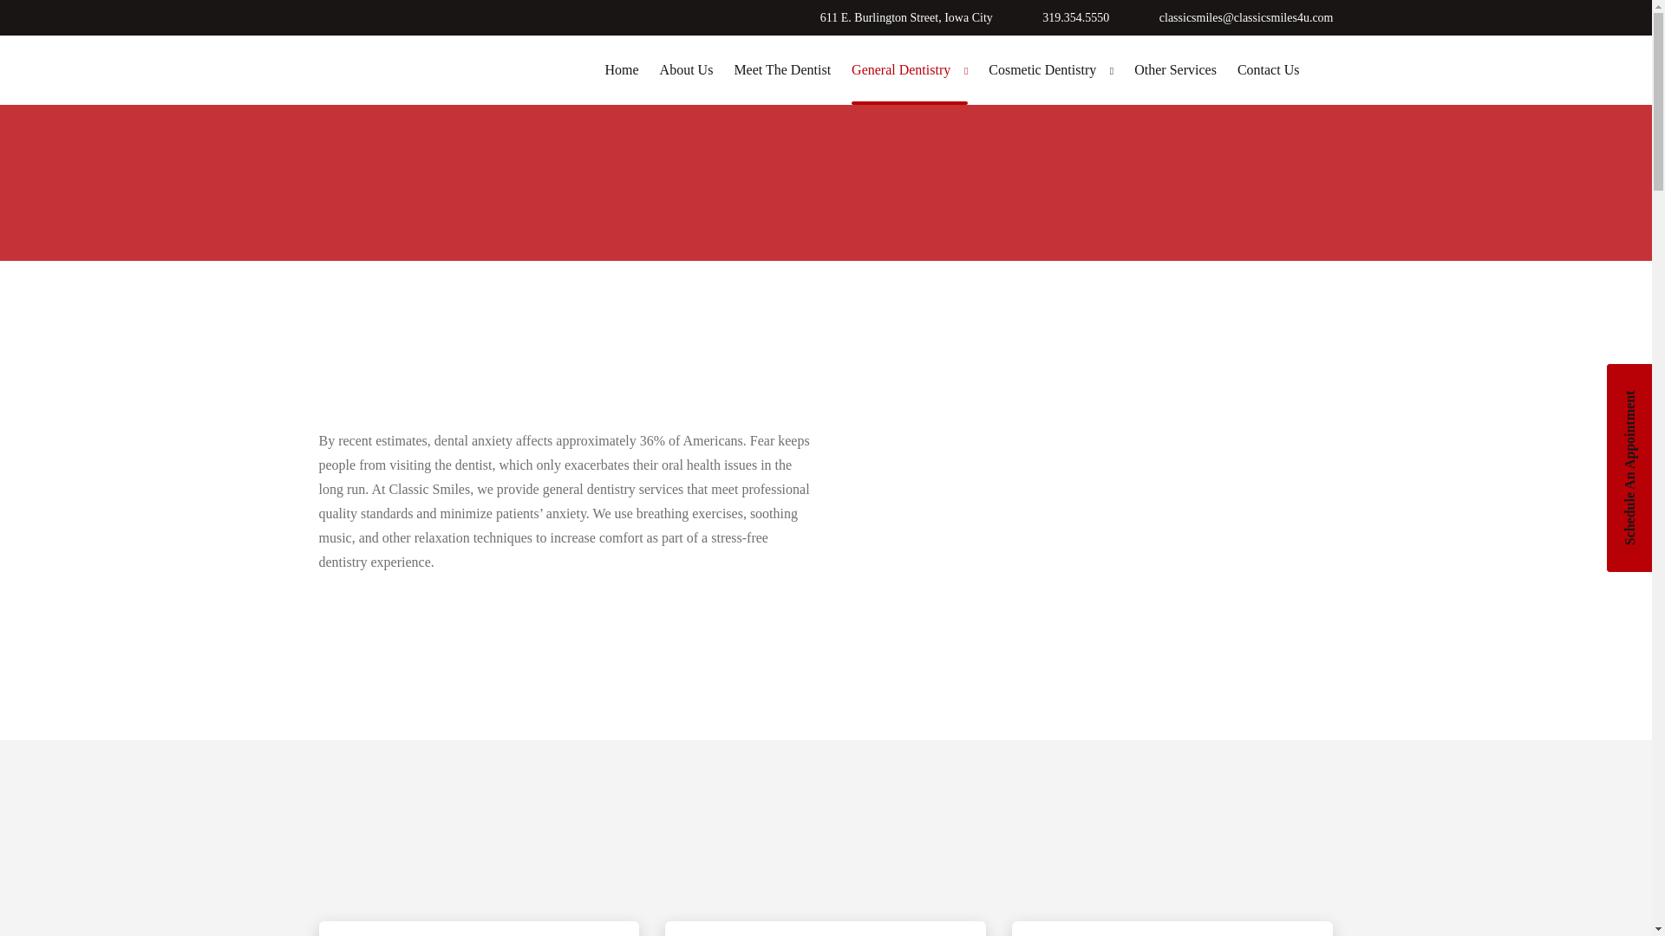  I want to click on Cosmetic Dentistry, so click(1051, 69).